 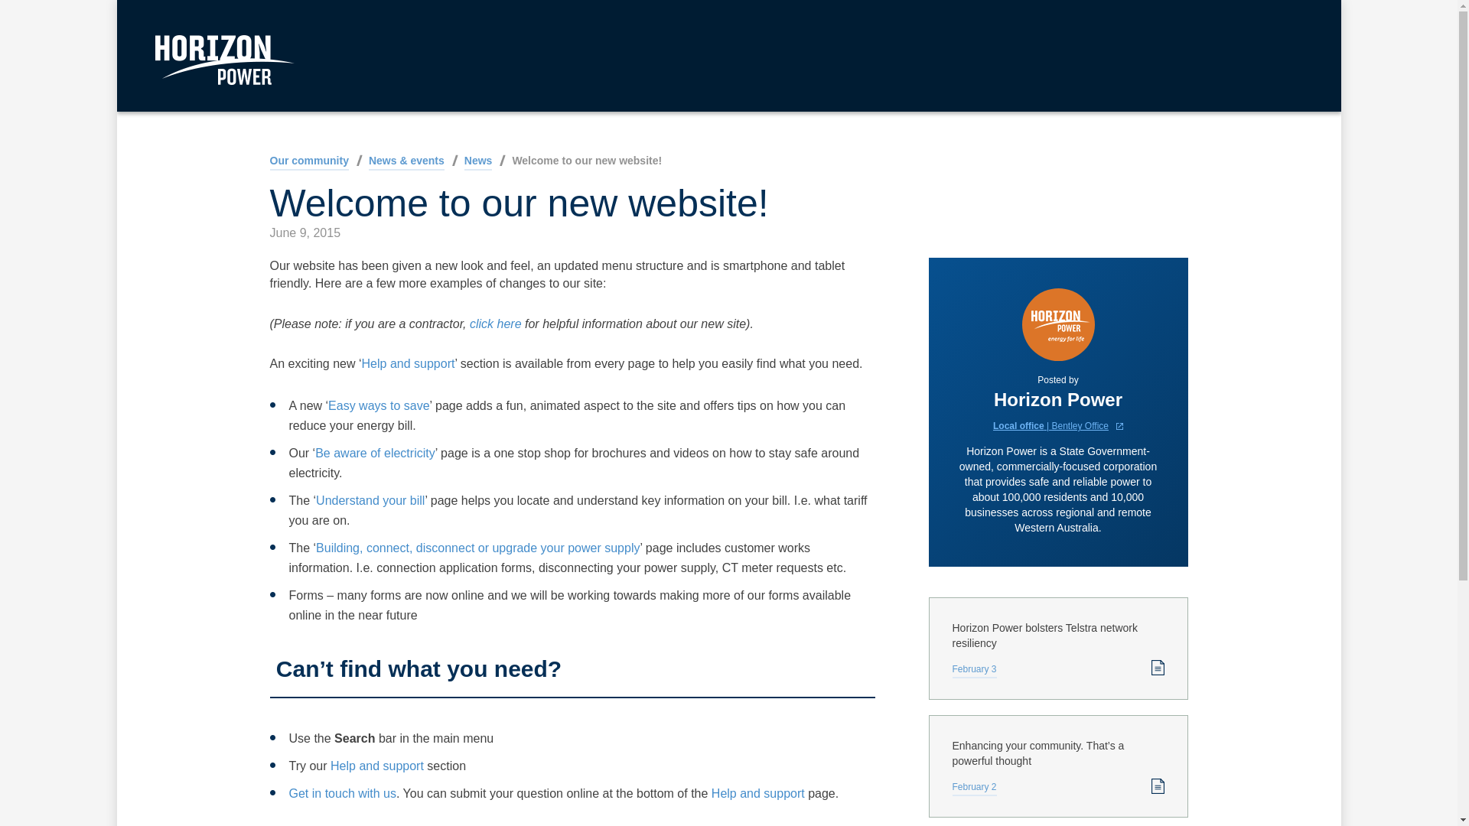 What do you see at coordinates (343, 794) in the screenshot?
I see `Contact` at bounding box center [343, 794].